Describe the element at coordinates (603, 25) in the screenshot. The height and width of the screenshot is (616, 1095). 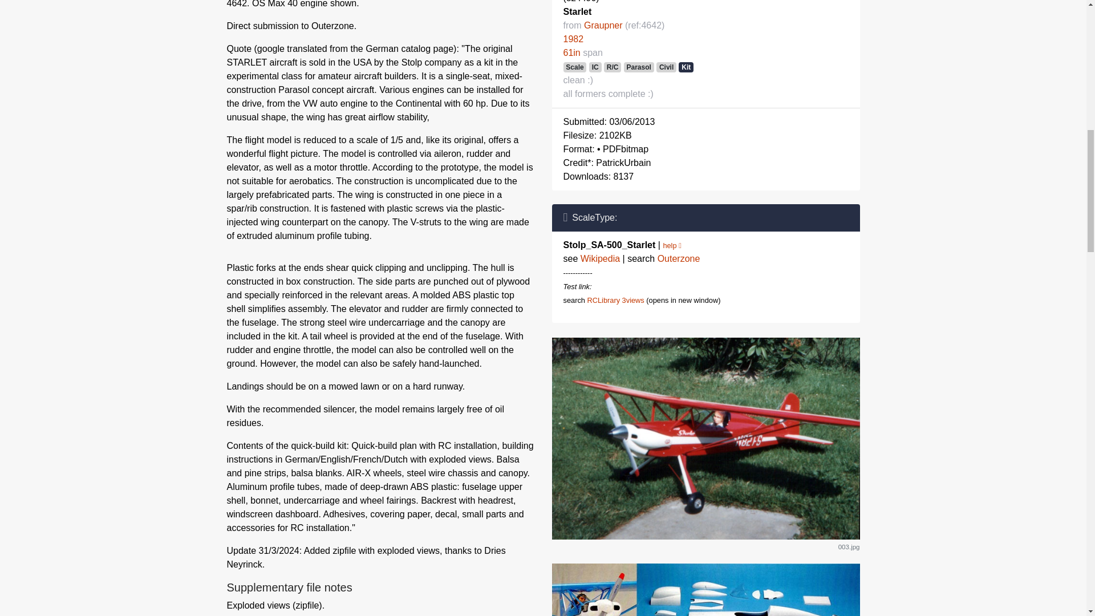
I see `Graupner` at that location.